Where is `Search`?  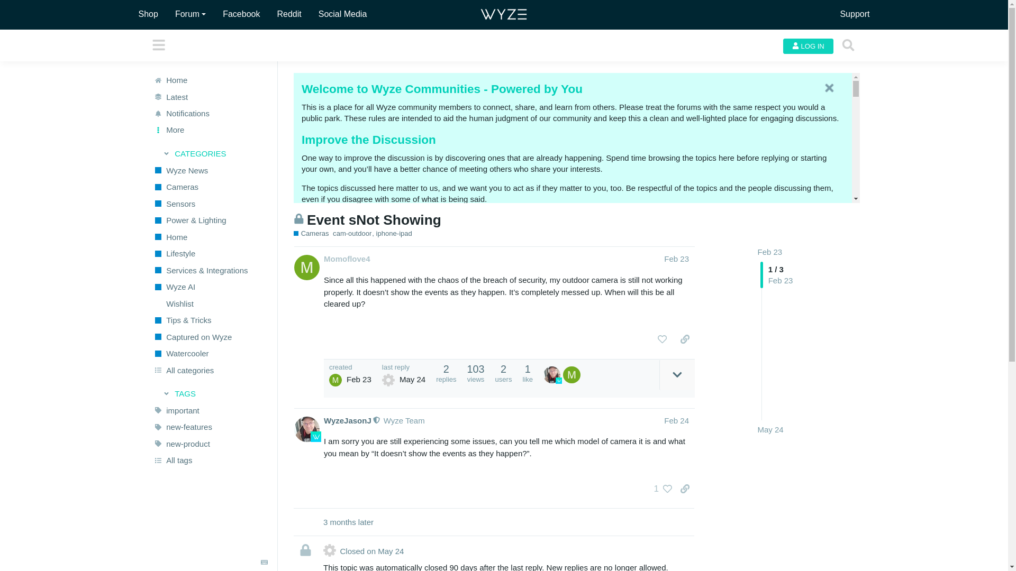 Search is located at coordinates (848, 44).